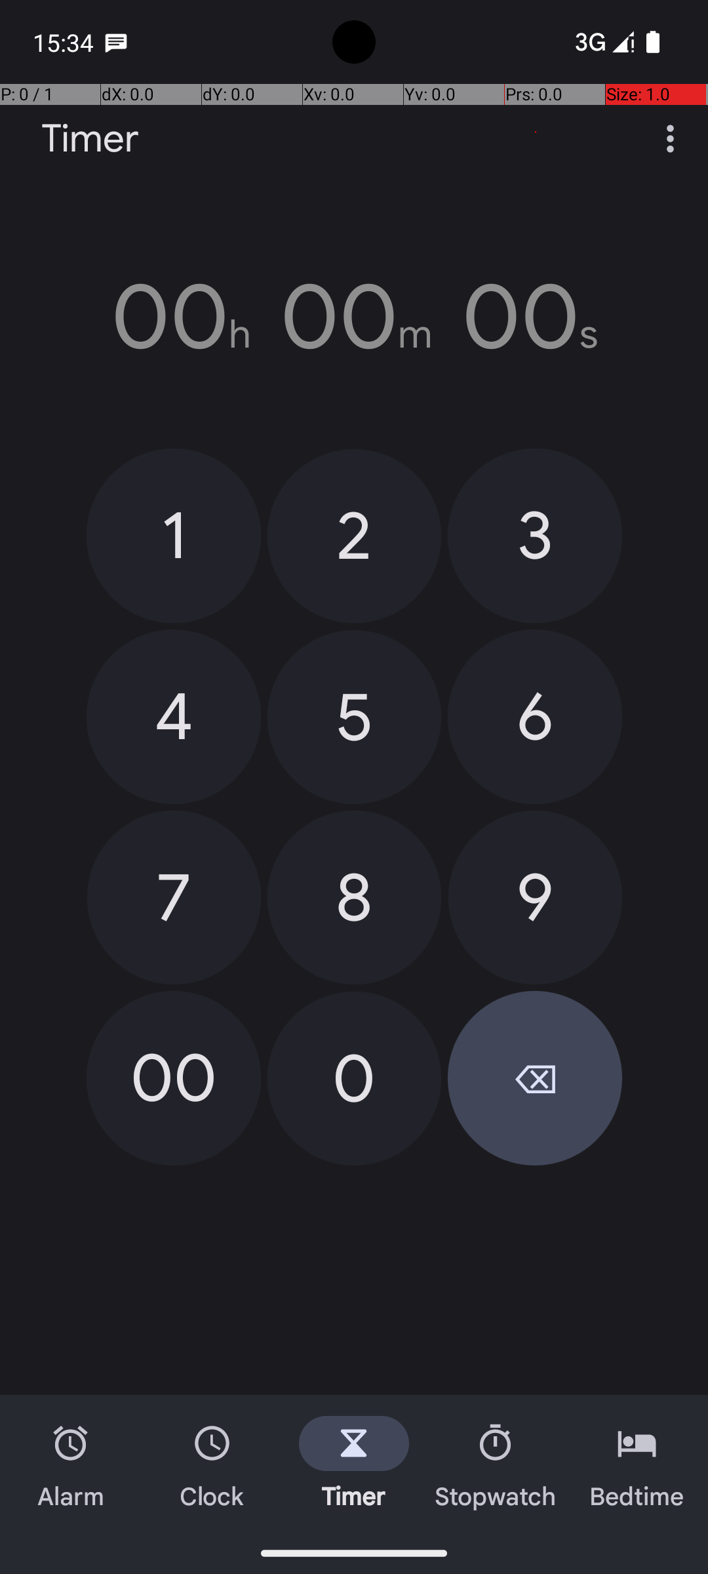  Describe the element at coordinates (116, 42) in the screenshot. I see `SMS Messenger notification: Freya Hernandez` at that location.